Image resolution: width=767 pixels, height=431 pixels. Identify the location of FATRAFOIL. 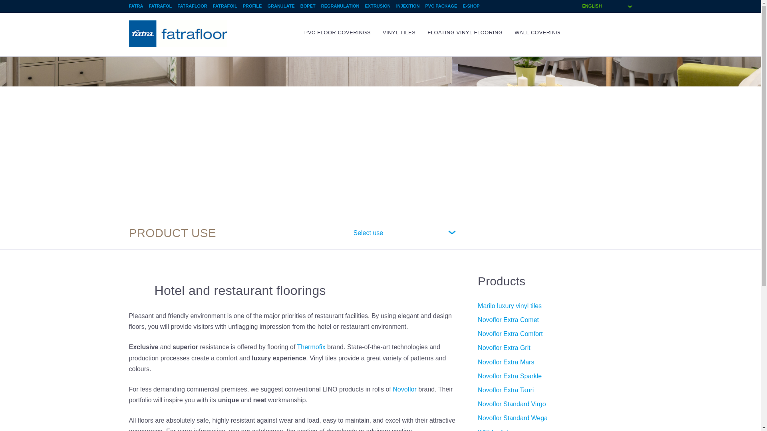
(225, 6).